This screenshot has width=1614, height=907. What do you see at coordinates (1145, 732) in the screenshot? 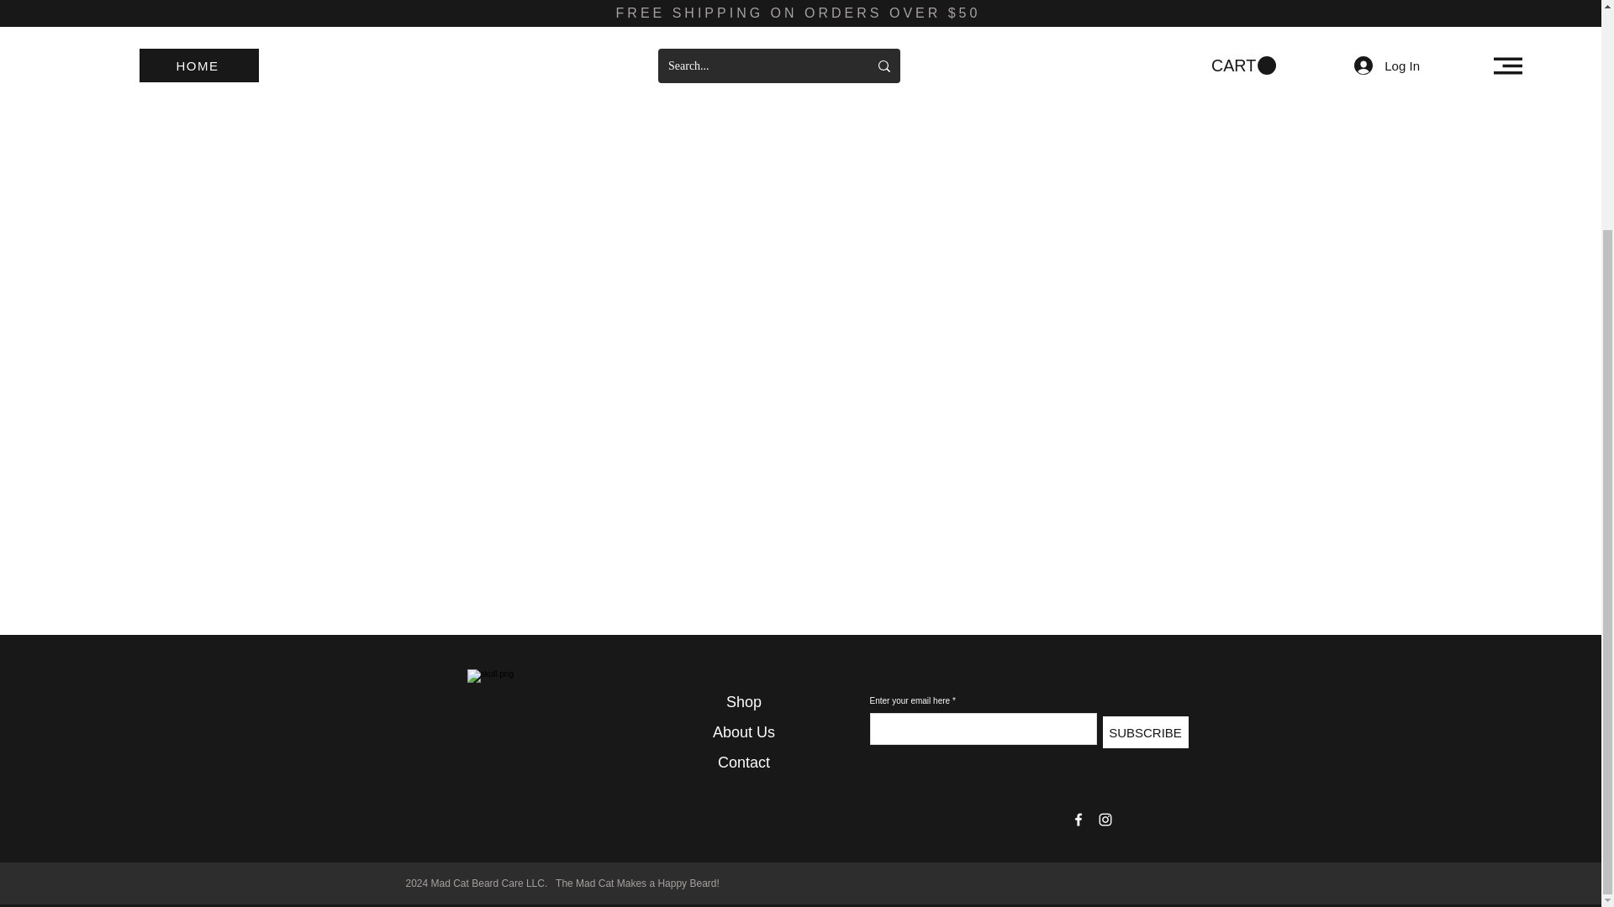
I see `SUBSCRIBE` at bounding box center [1145, 732].